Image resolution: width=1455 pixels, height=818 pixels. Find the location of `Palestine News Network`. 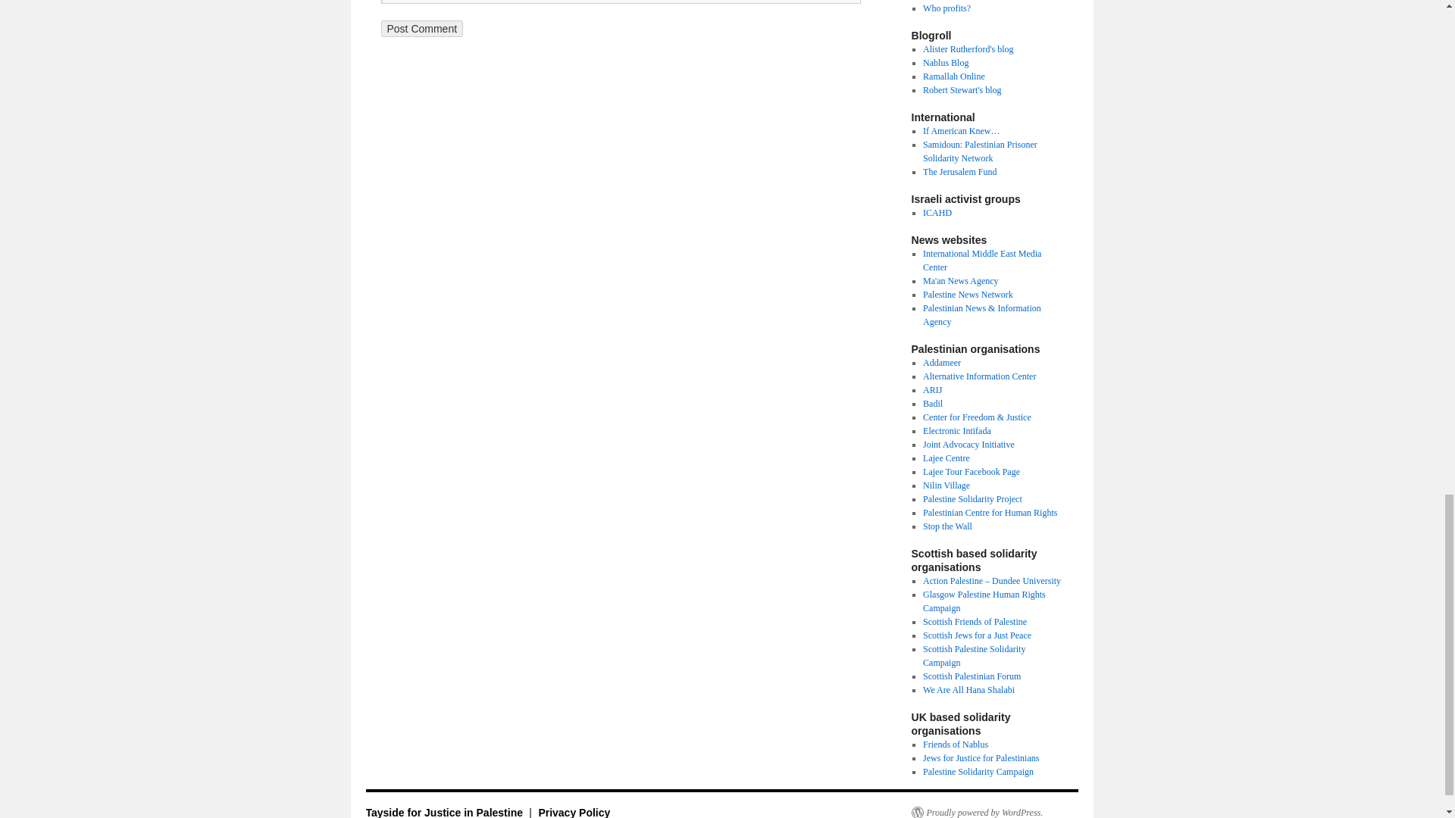

Palestine News Network is located at coordinates (967, 295).